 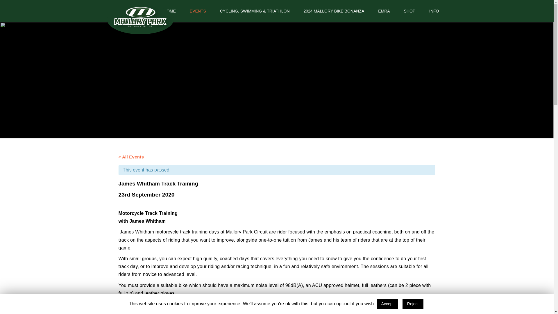 I want to click on EMRA, so click(x=384, y=11).